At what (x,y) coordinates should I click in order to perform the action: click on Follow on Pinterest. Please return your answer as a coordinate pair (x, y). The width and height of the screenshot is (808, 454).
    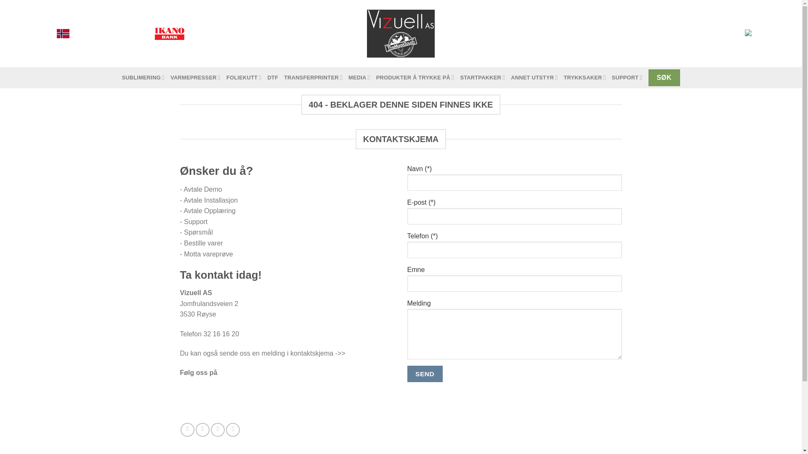
    Looking at the image, I should click on (233, 430).